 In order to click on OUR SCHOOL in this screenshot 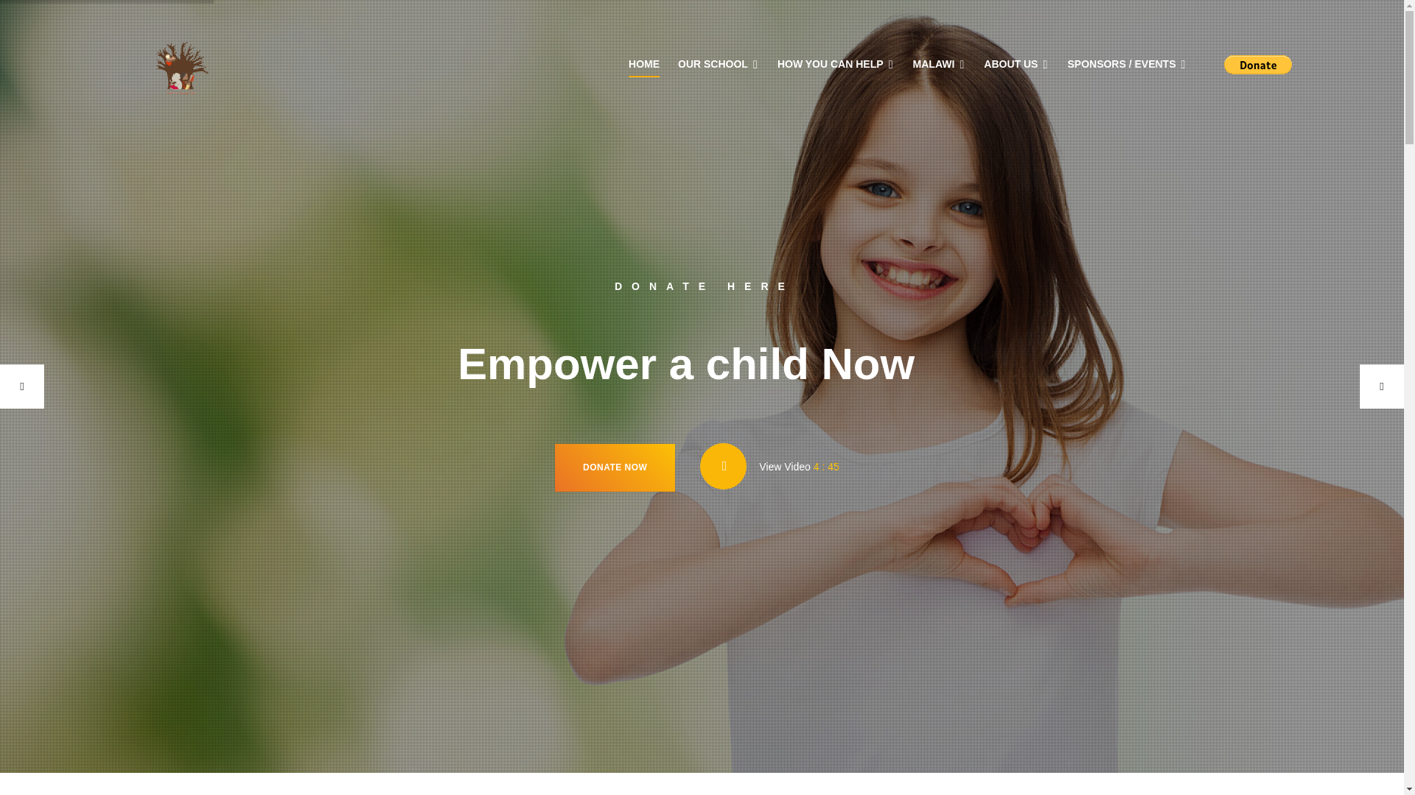, I will do `click(718, 64)`.